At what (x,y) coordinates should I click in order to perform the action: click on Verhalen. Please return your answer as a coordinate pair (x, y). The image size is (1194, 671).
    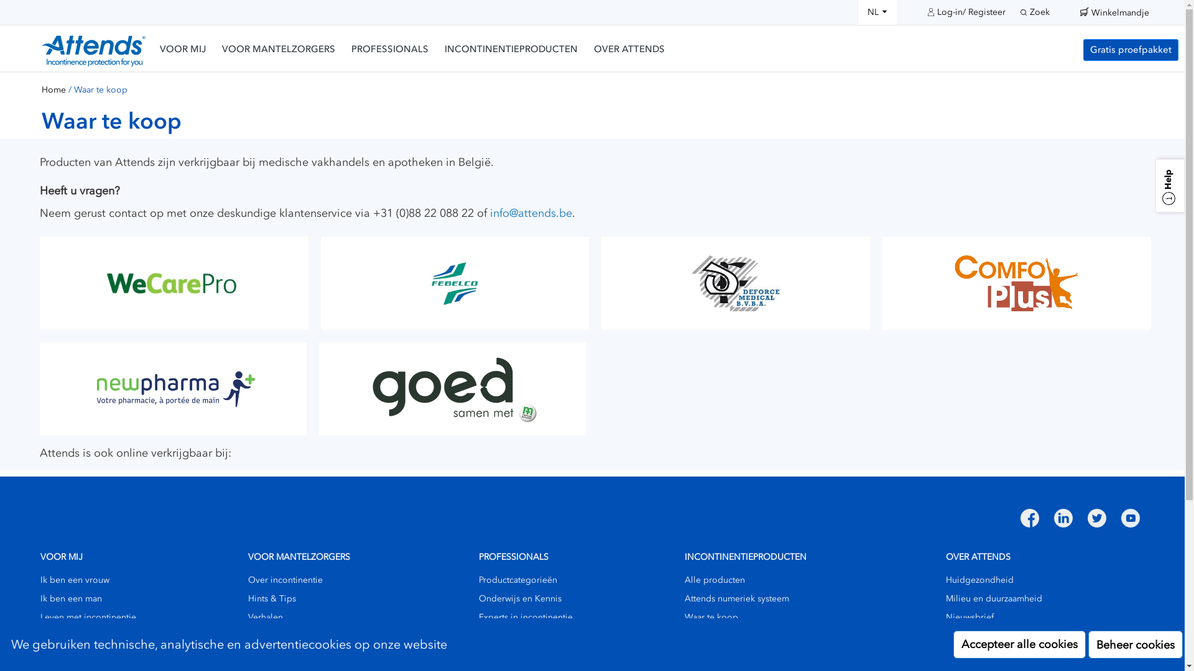
    Looking at the image, I should click on (58, 655).